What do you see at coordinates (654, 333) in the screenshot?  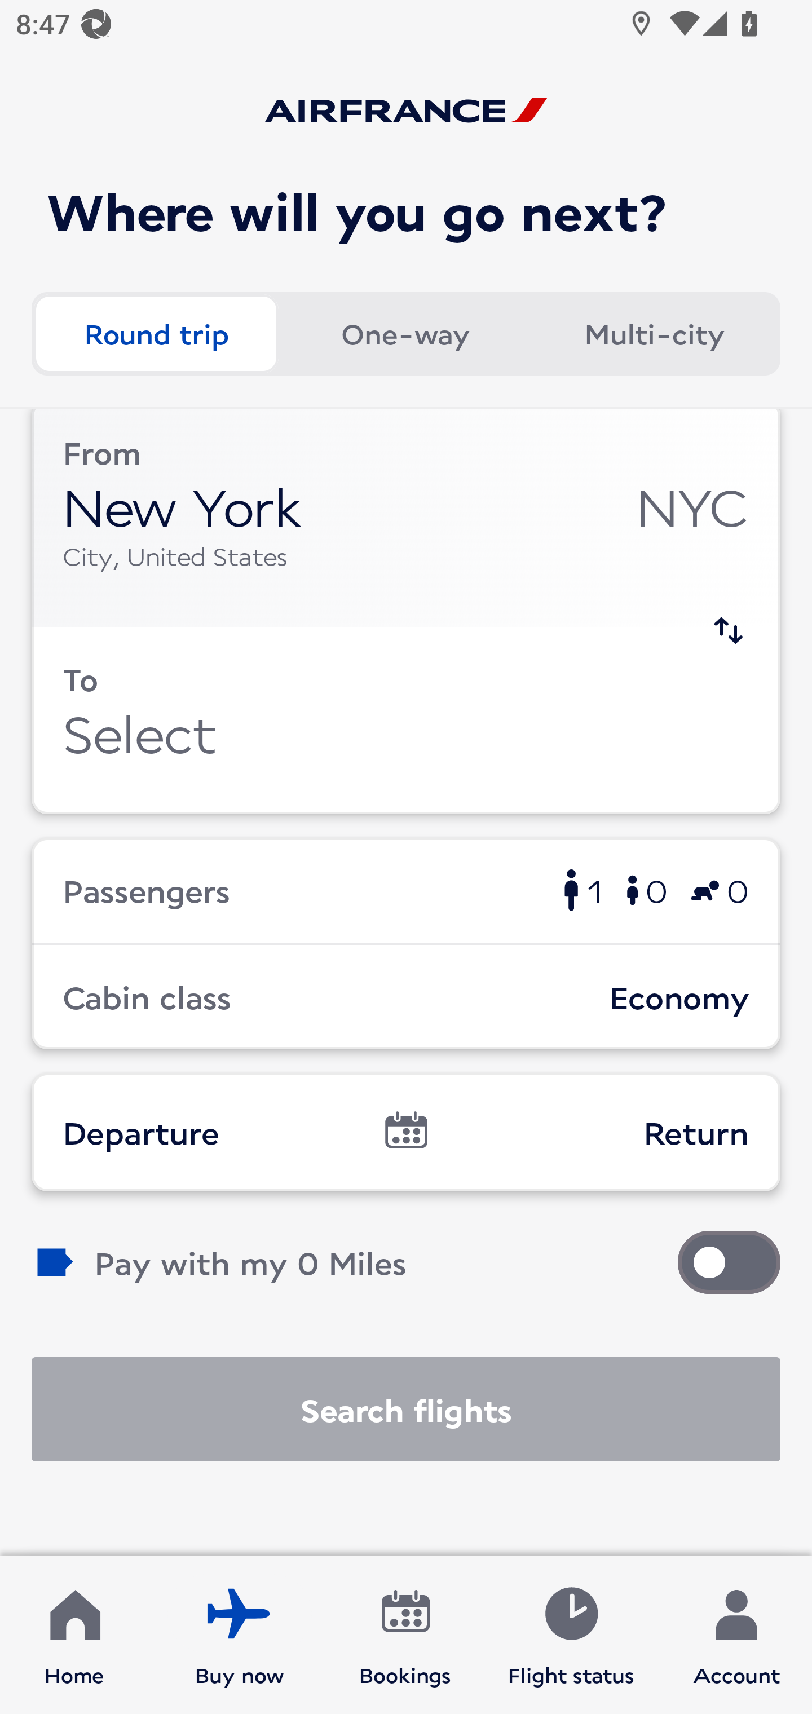 I see `Multi-city` at bounding box center [654, 333].